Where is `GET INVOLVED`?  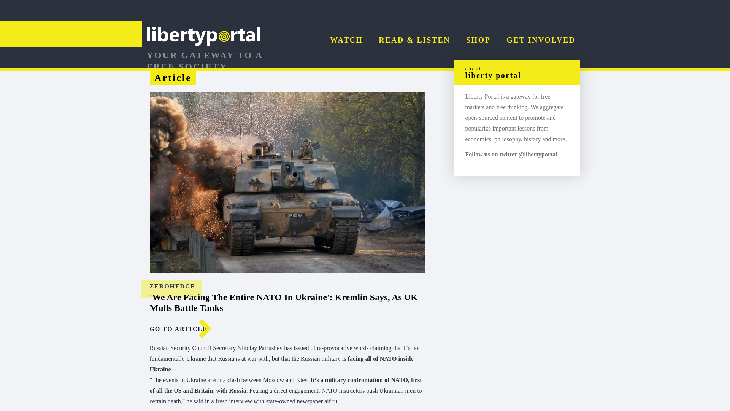
GET INVOLVED is located at coordinates (541, 40).